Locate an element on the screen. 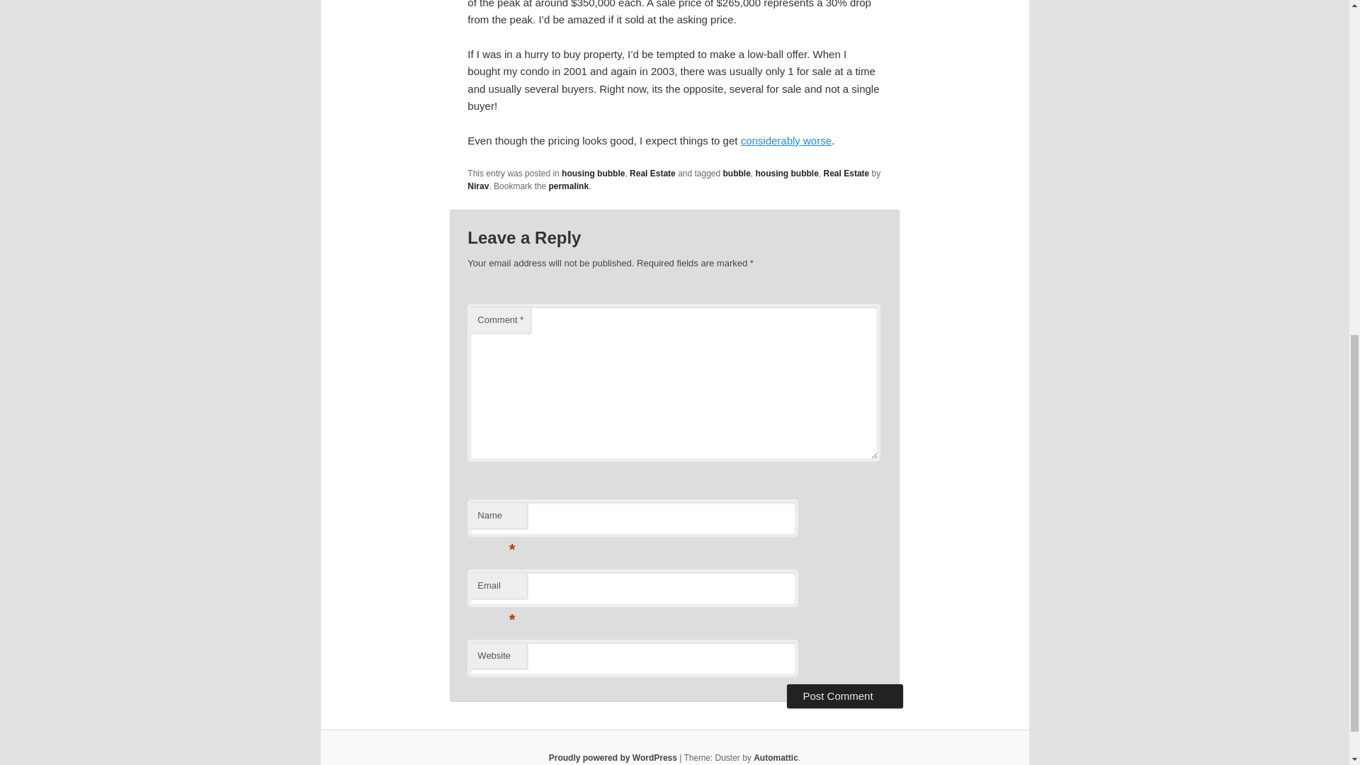  A Semantic Personal Publishing Platform is located at coordinates (613, 757).